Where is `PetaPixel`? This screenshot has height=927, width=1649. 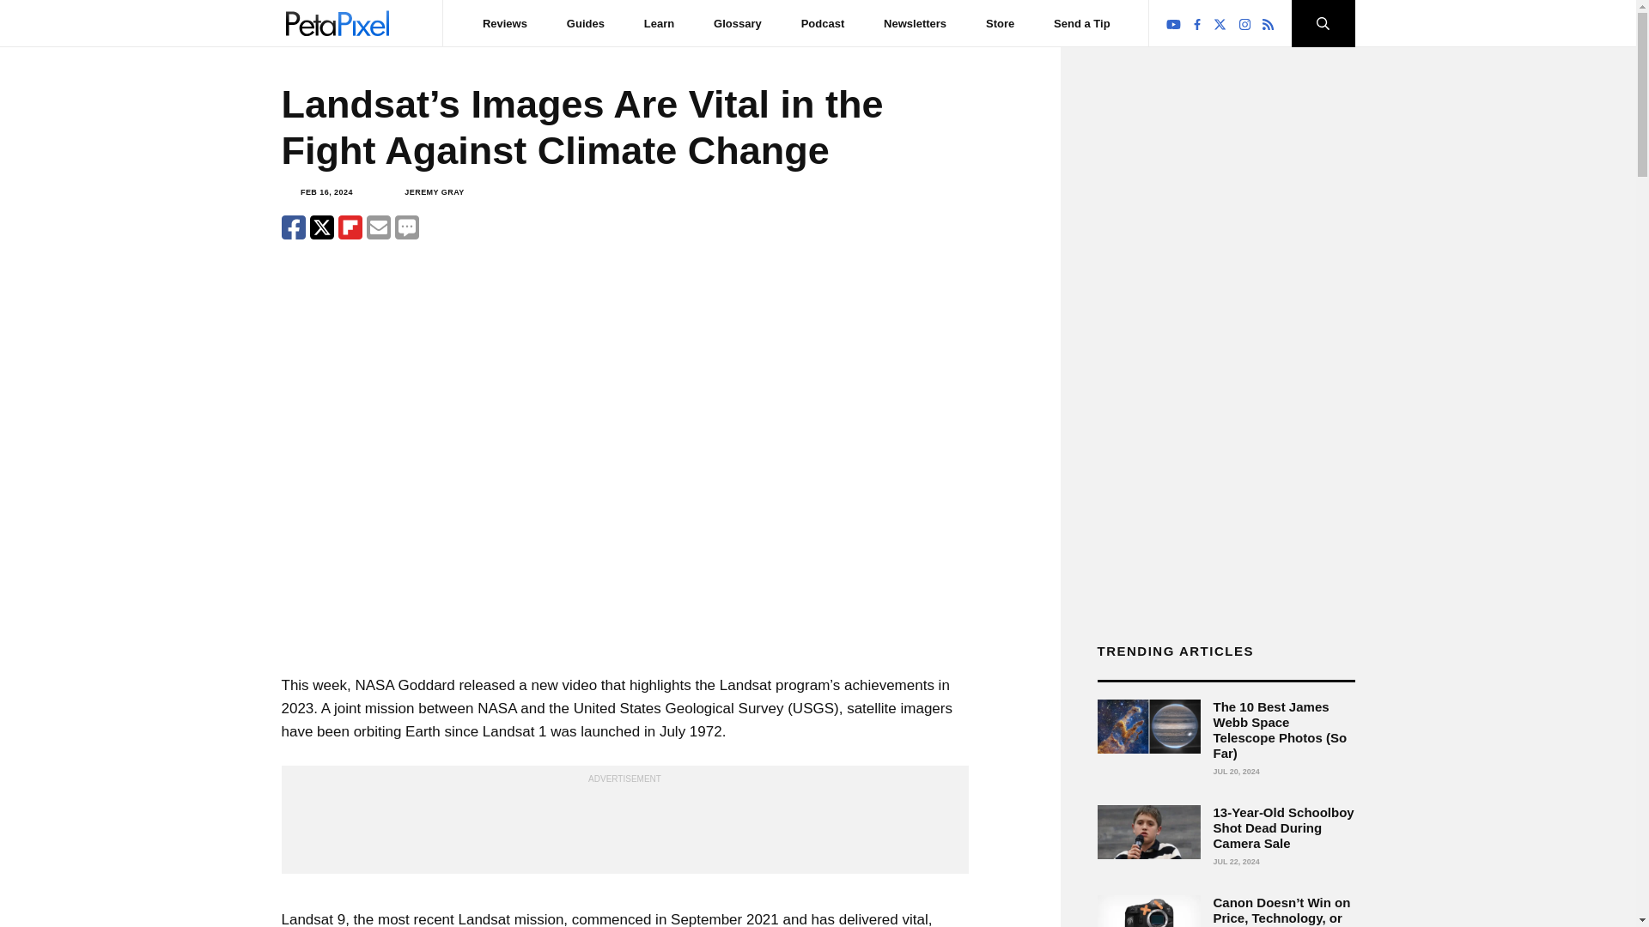
PetaPixel is located at coordinates (337, 23).